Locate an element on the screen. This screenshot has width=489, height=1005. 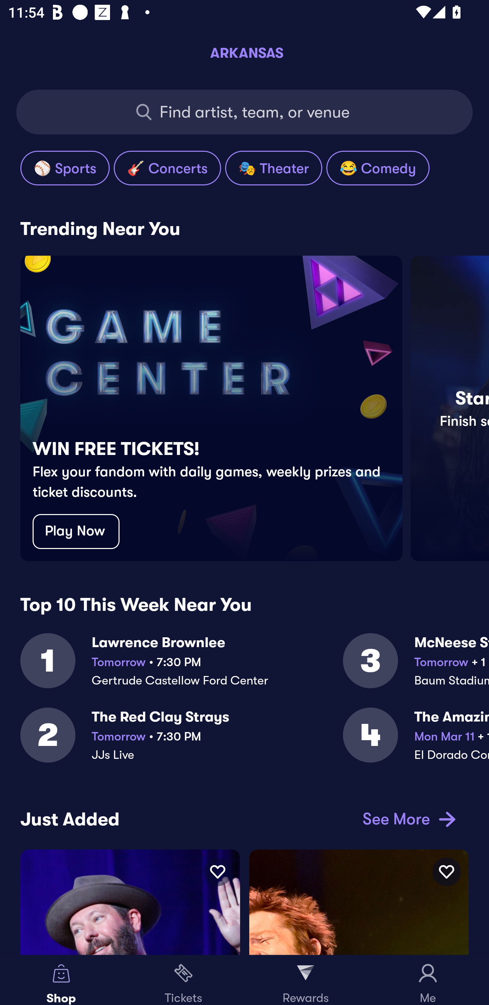
⚾ Sports is located at coordinates (65, 168).